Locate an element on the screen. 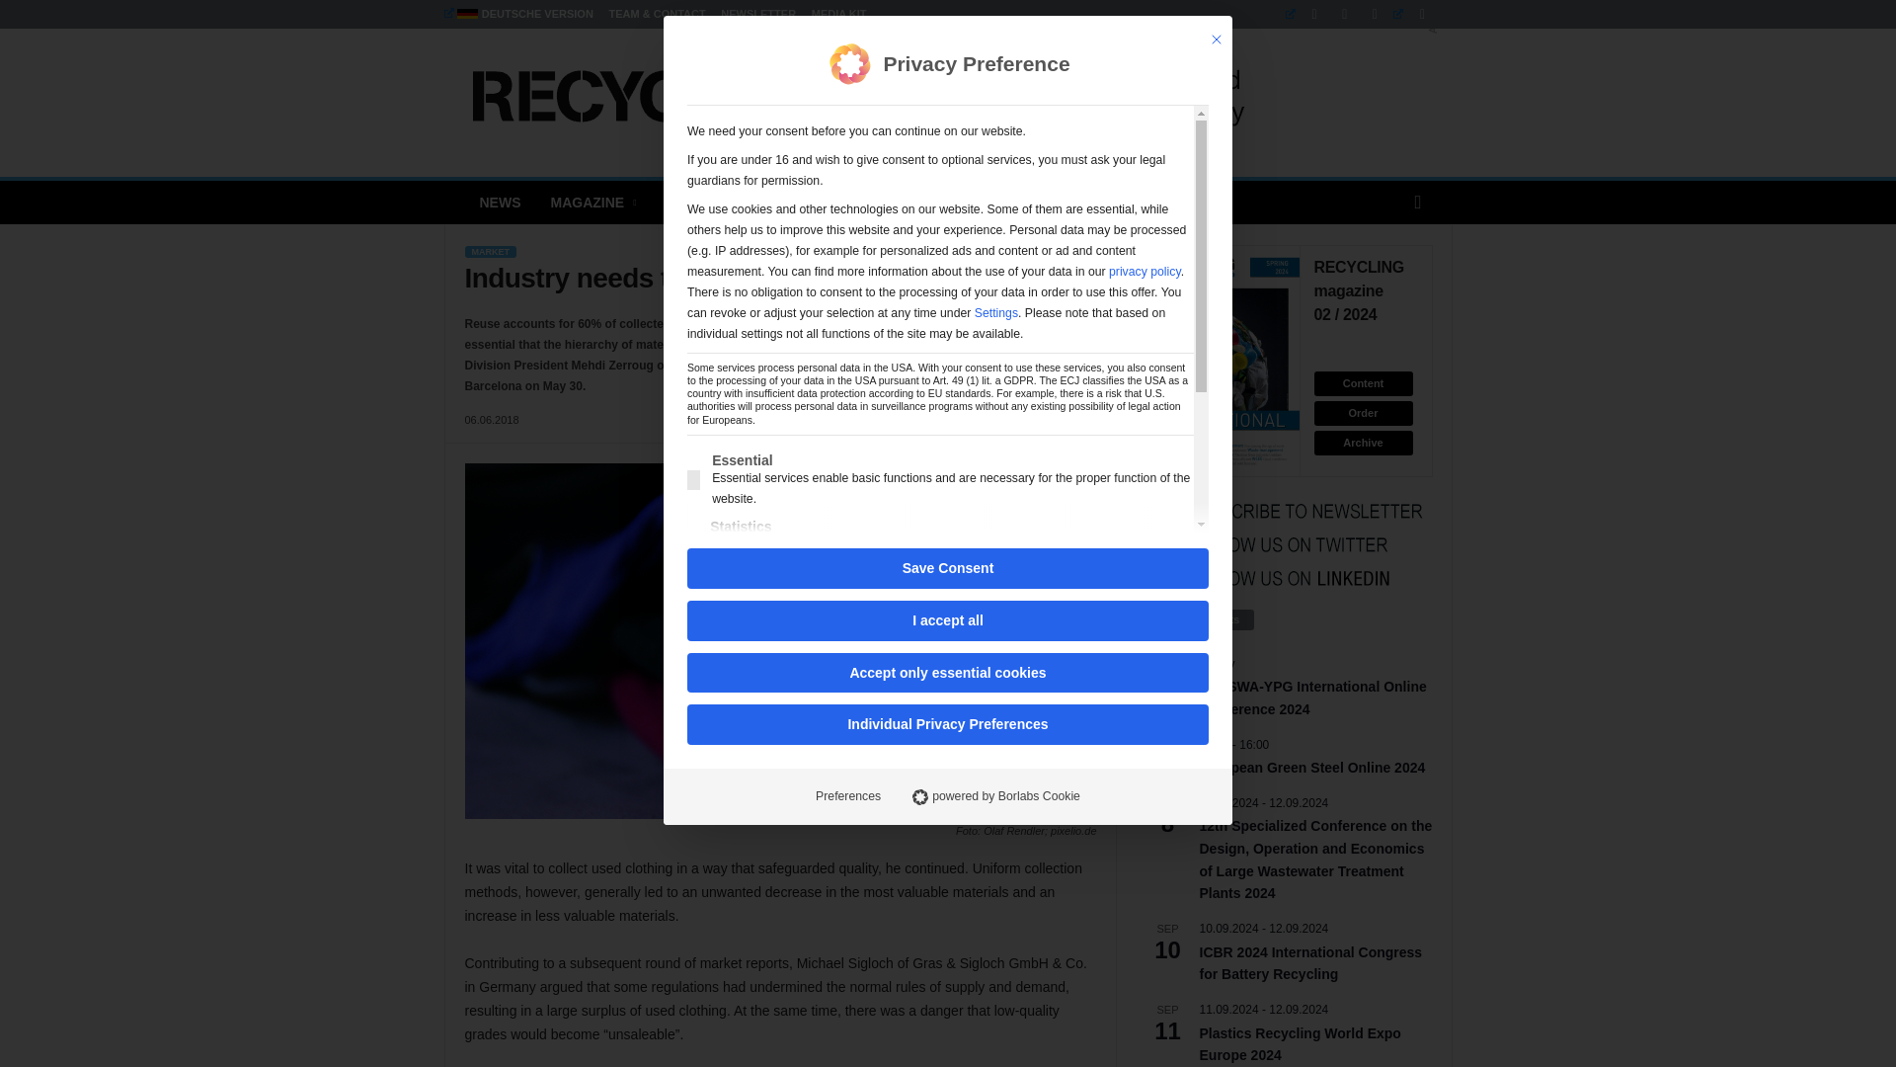  MEDIA KIT is located at coordinates (838, 14).